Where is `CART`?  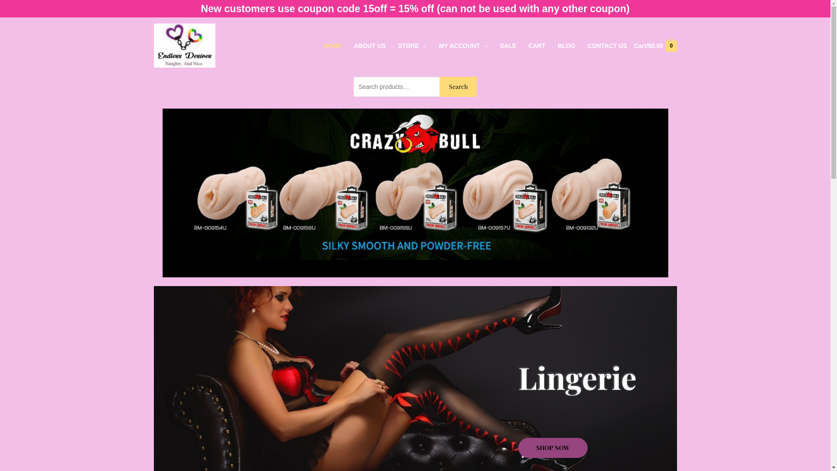 CART is located at coordinates (537, 45).